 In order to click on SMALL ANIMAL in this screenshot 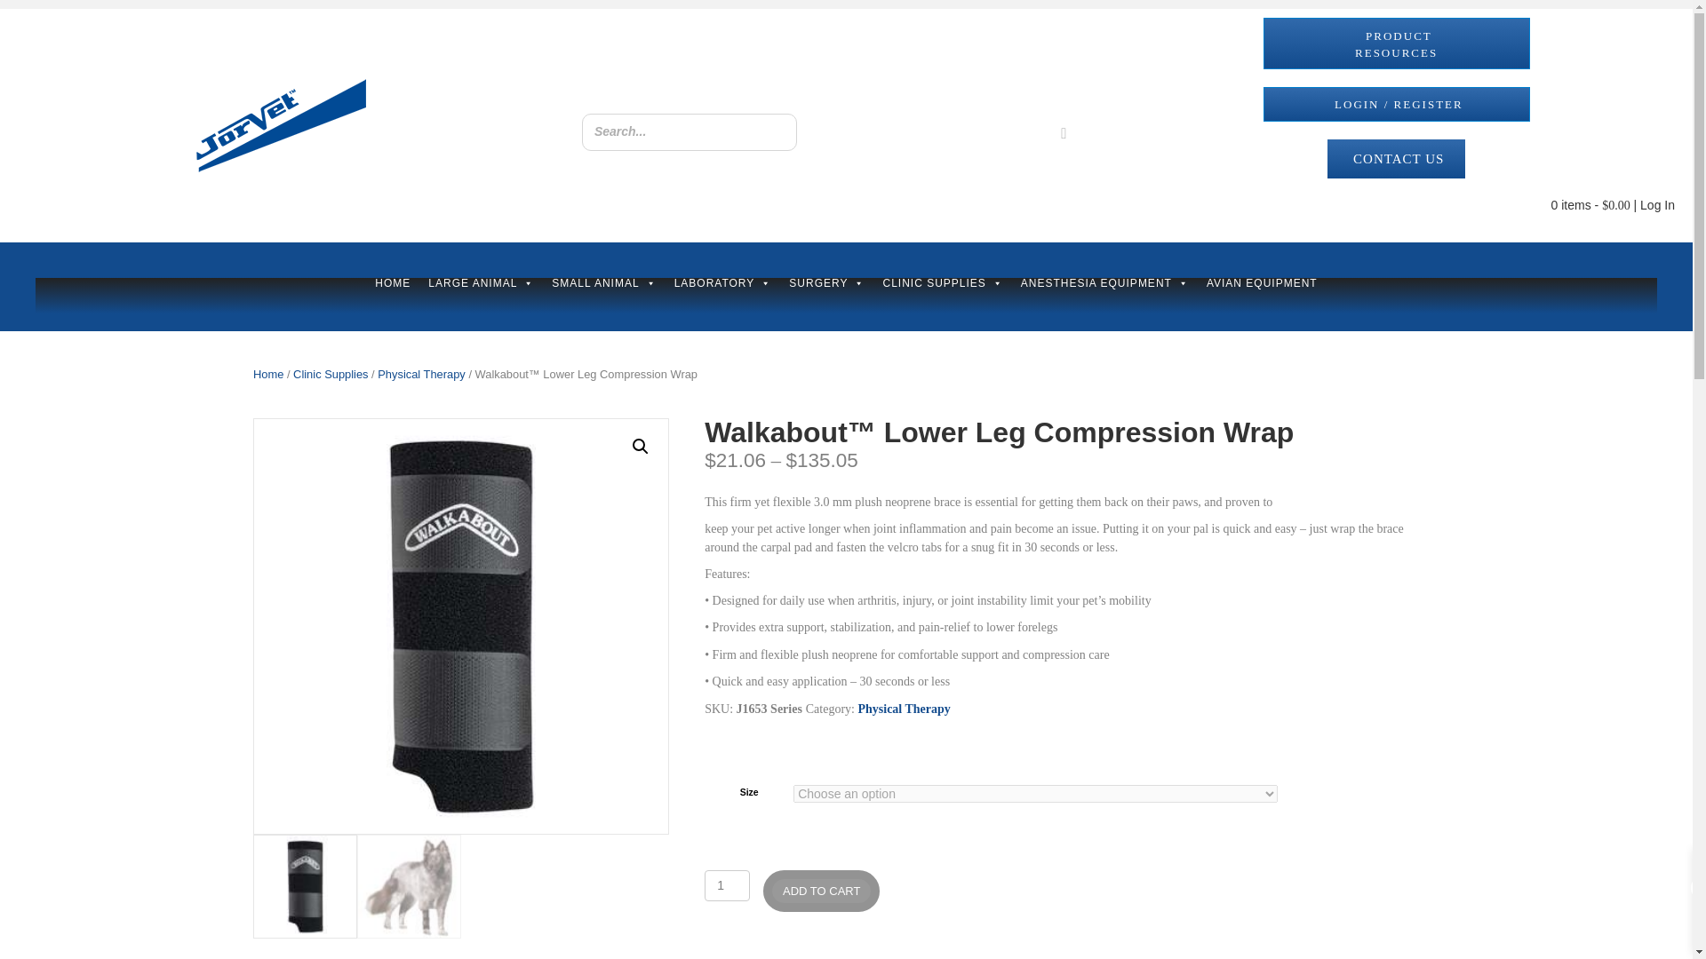, I will do `click(617, 296)`.